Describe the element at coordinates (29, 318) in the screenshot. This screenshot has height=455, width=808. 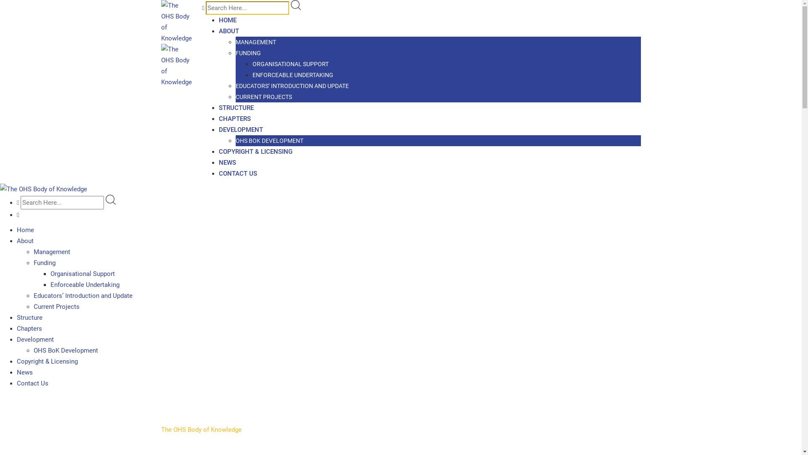
I see `Structure` at that location.